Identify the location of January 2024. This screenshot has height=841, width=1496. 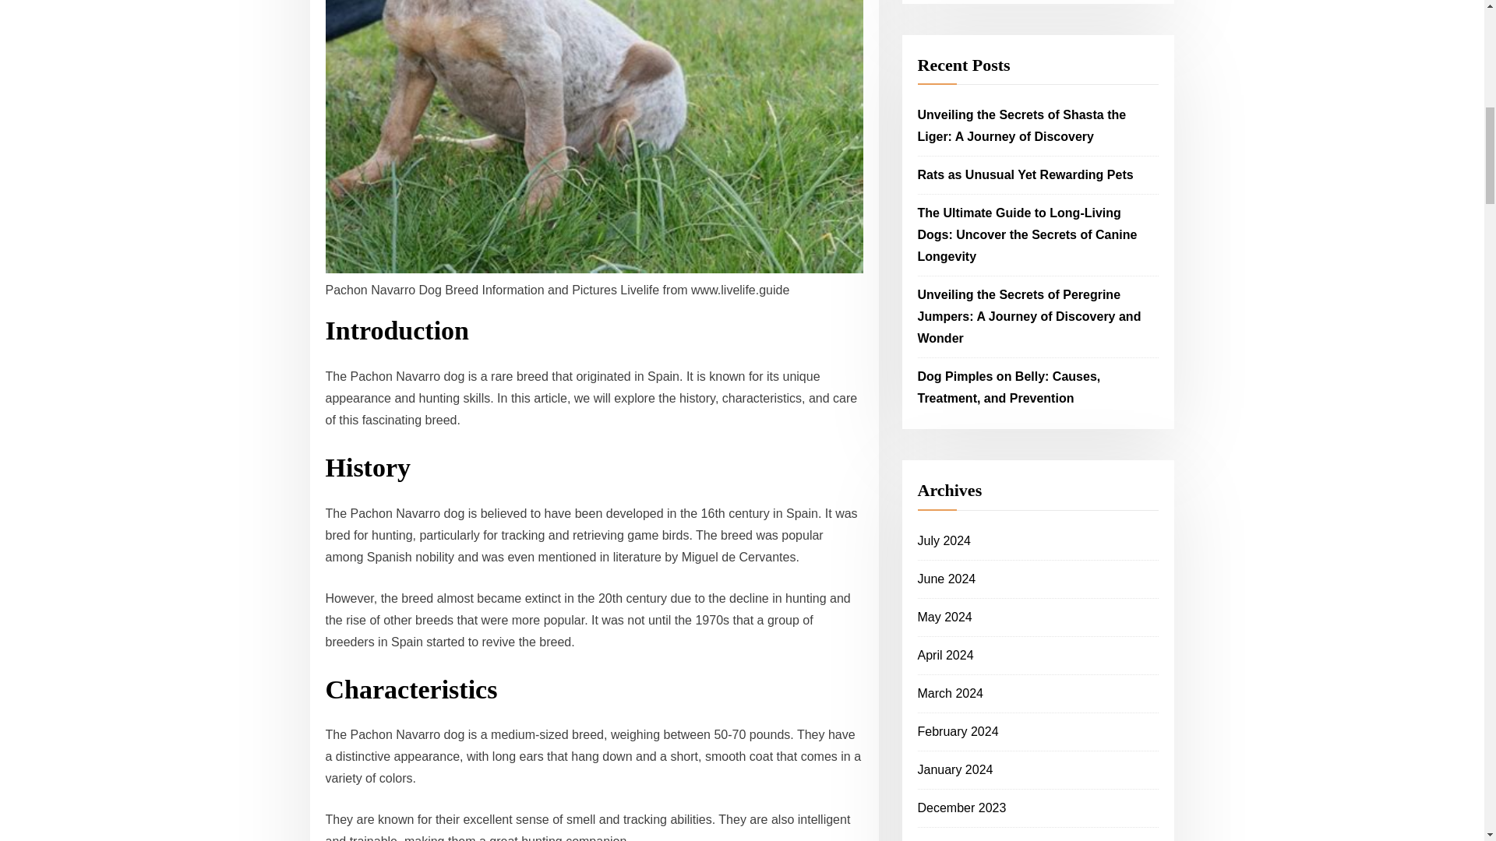
(955, 769).